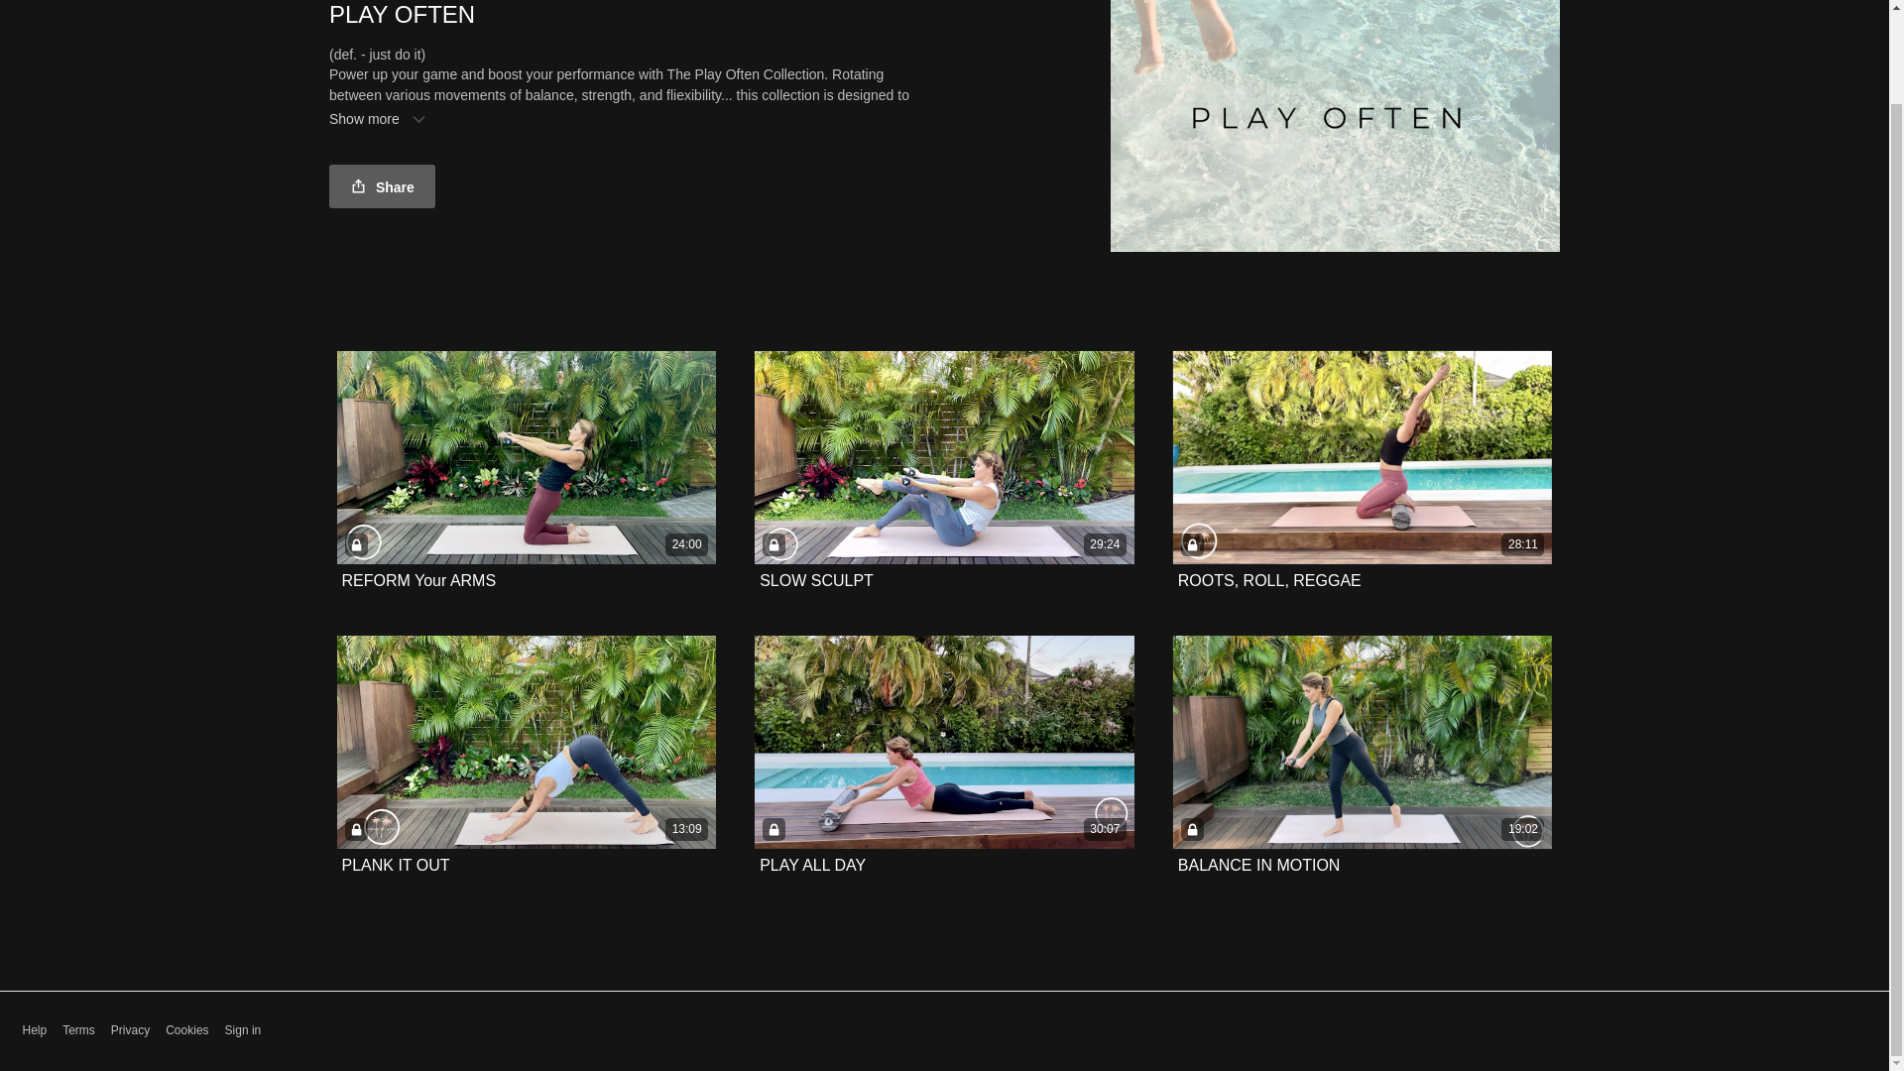 The height and width of the screenshot is (1071, 1904). What do you see at coordinates (944, 458) in the screenshot?
I see `29:24` at bounding box center [944, 458].